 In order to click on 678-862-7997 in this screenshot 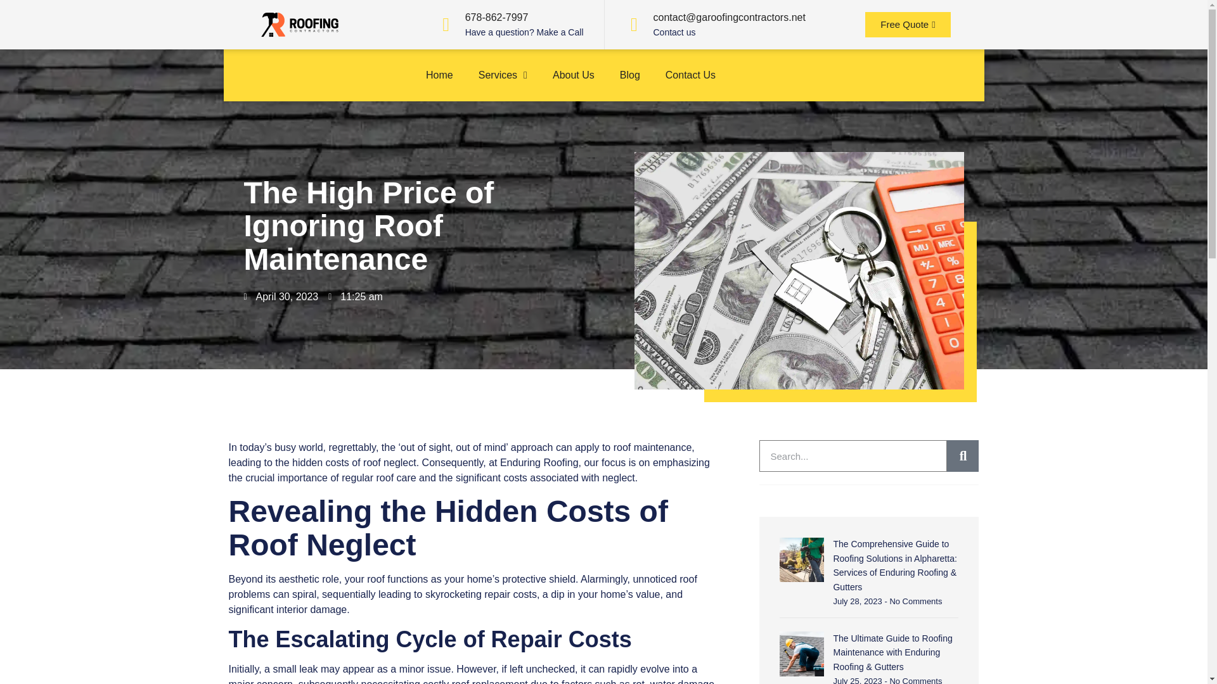, I will do `click(496, 17)`.